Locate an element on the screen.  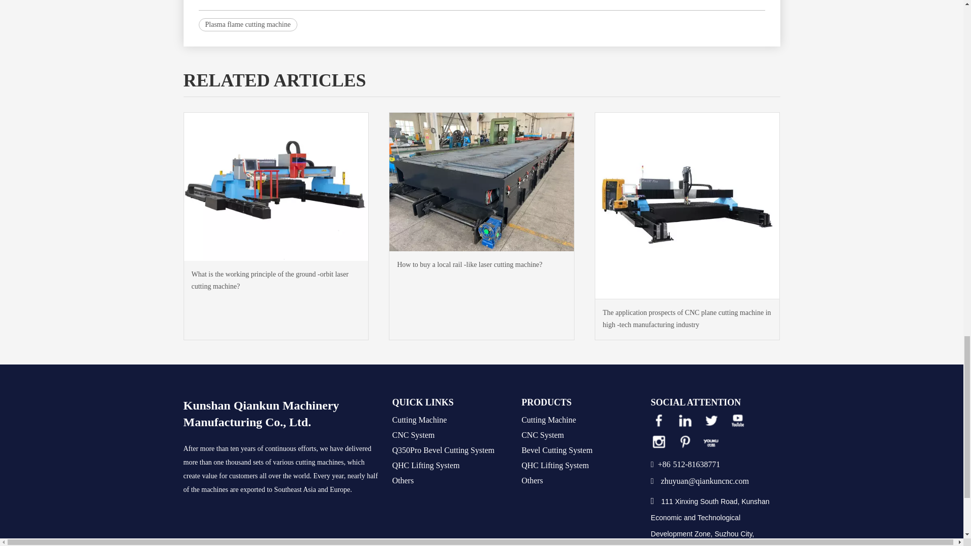
QHC Lifting System is located at coordinates (555, 466).